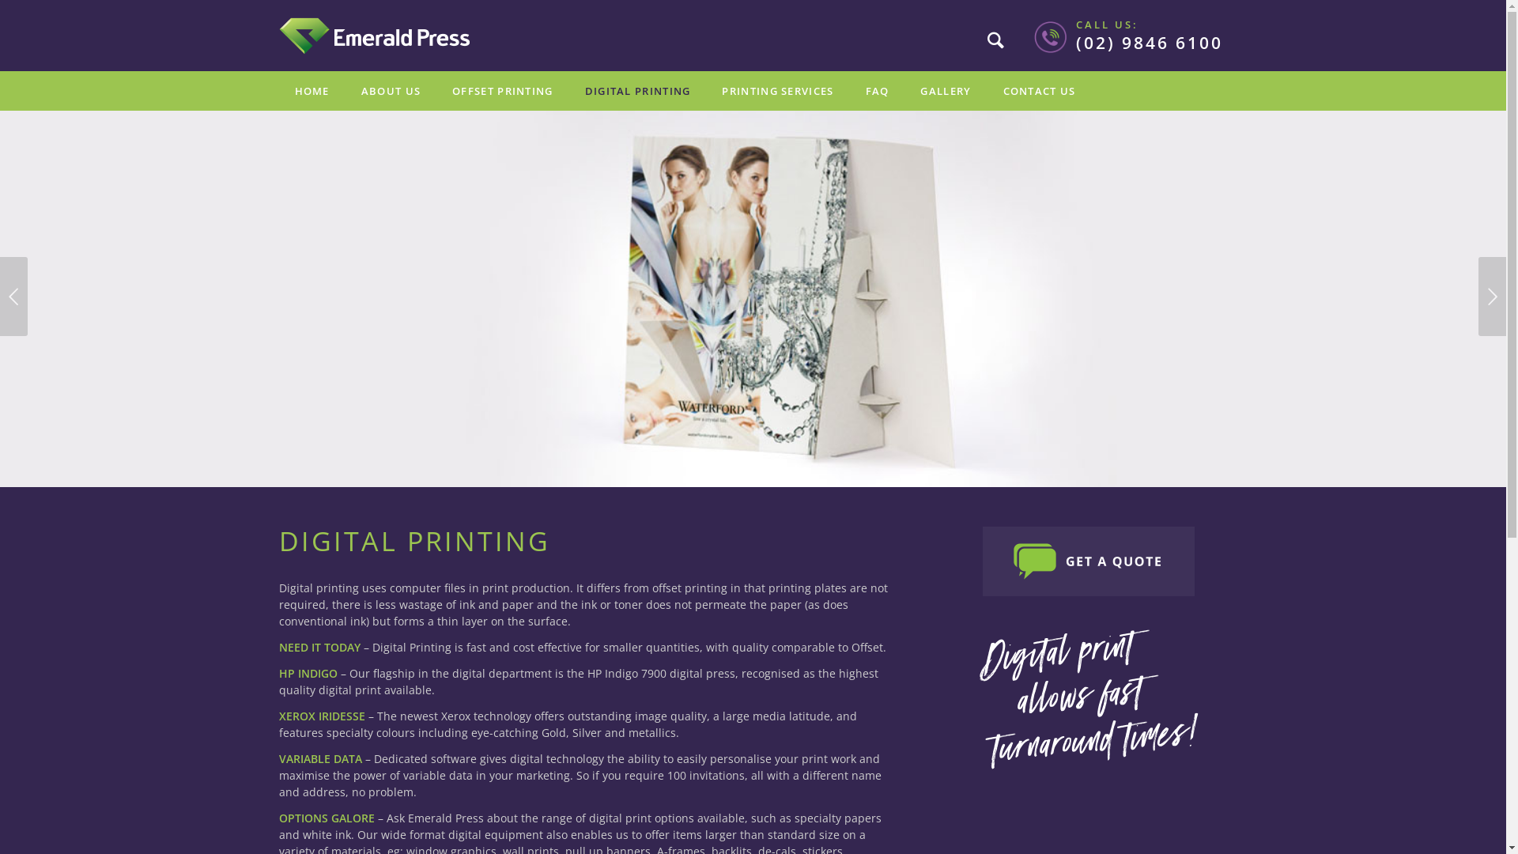 The image size is (1518, 854). I want to click on ABOUT US, so click(391, 91).